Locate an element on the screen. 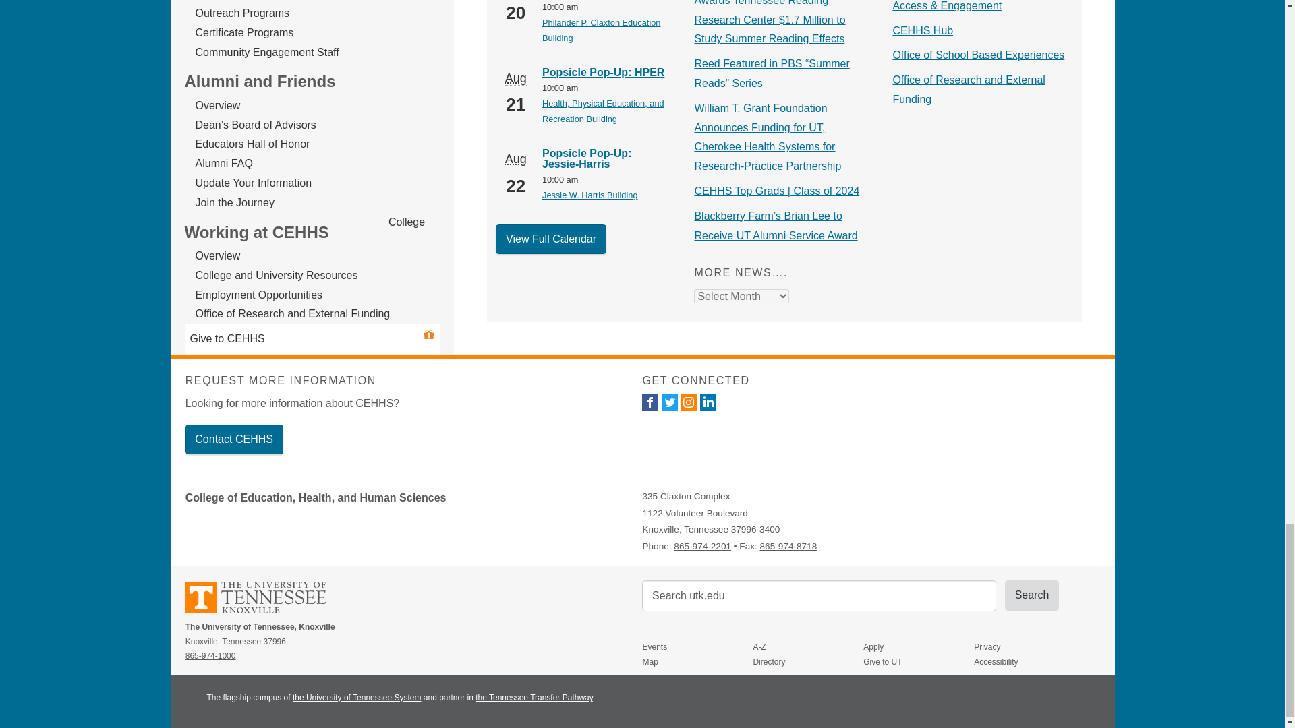  Submit is located at coordinates (1032, 595).